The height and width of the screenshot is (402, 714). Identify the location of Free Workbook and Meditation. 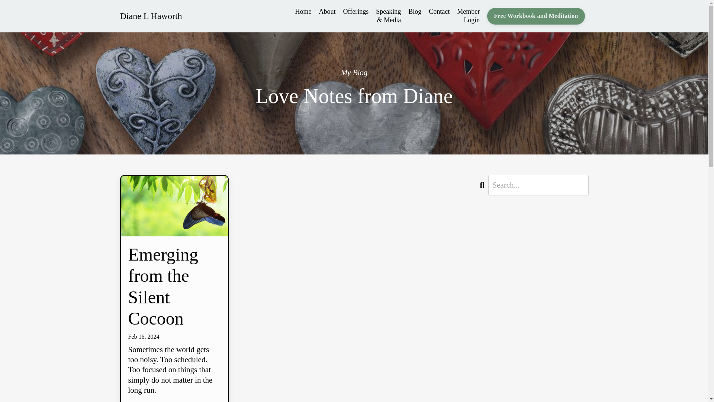
(535, 16).